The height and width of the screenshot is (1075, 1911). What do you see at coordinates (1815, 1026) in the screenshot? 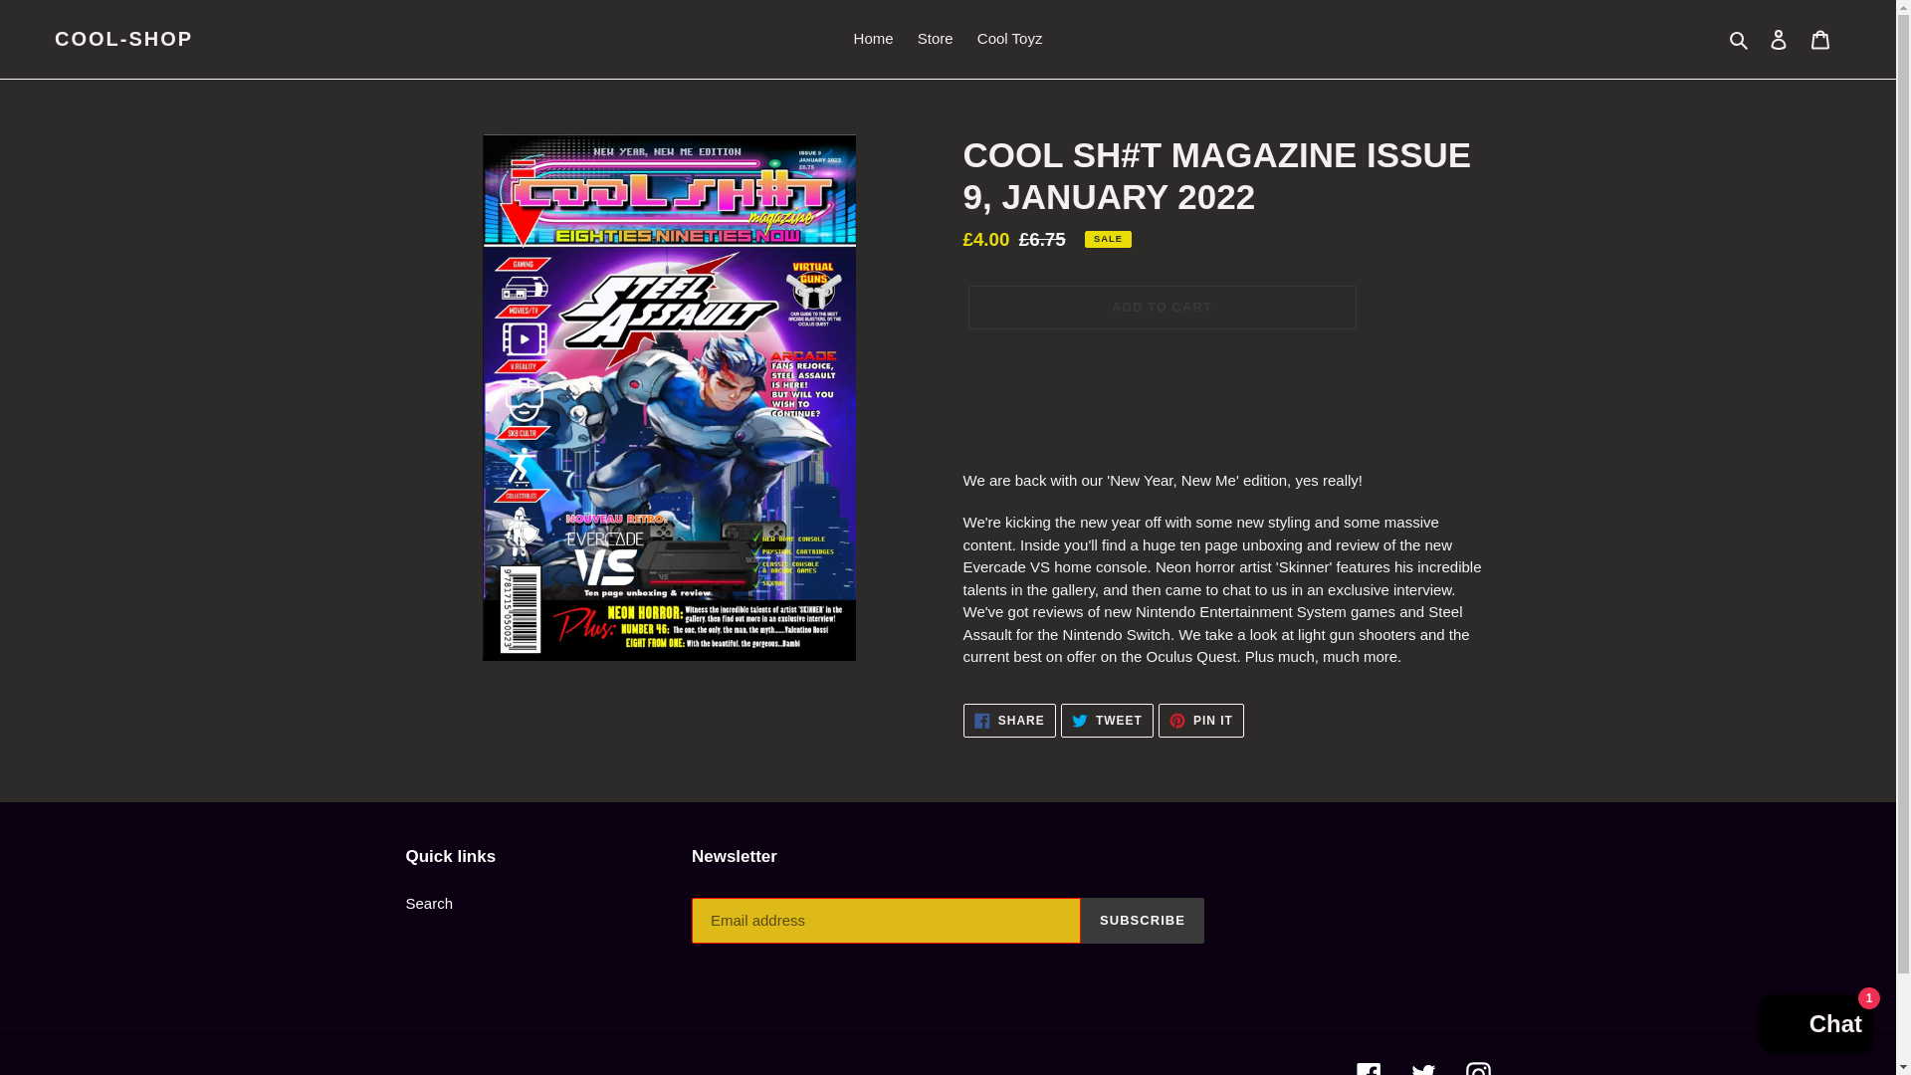
I see `Instagram` at bounding box center [1815, 1026].